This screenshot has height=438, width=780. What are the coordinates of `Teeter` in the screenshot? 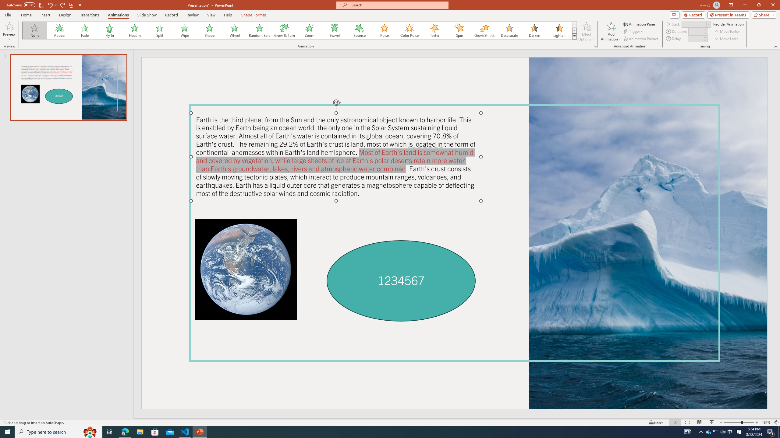 It's located at (434, 30).